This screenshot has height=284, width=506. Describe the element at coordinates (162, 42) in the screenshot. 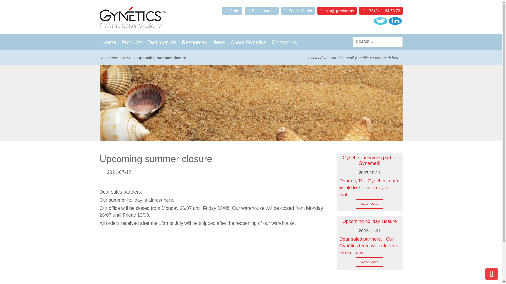

I see `Testimonials` at that location.